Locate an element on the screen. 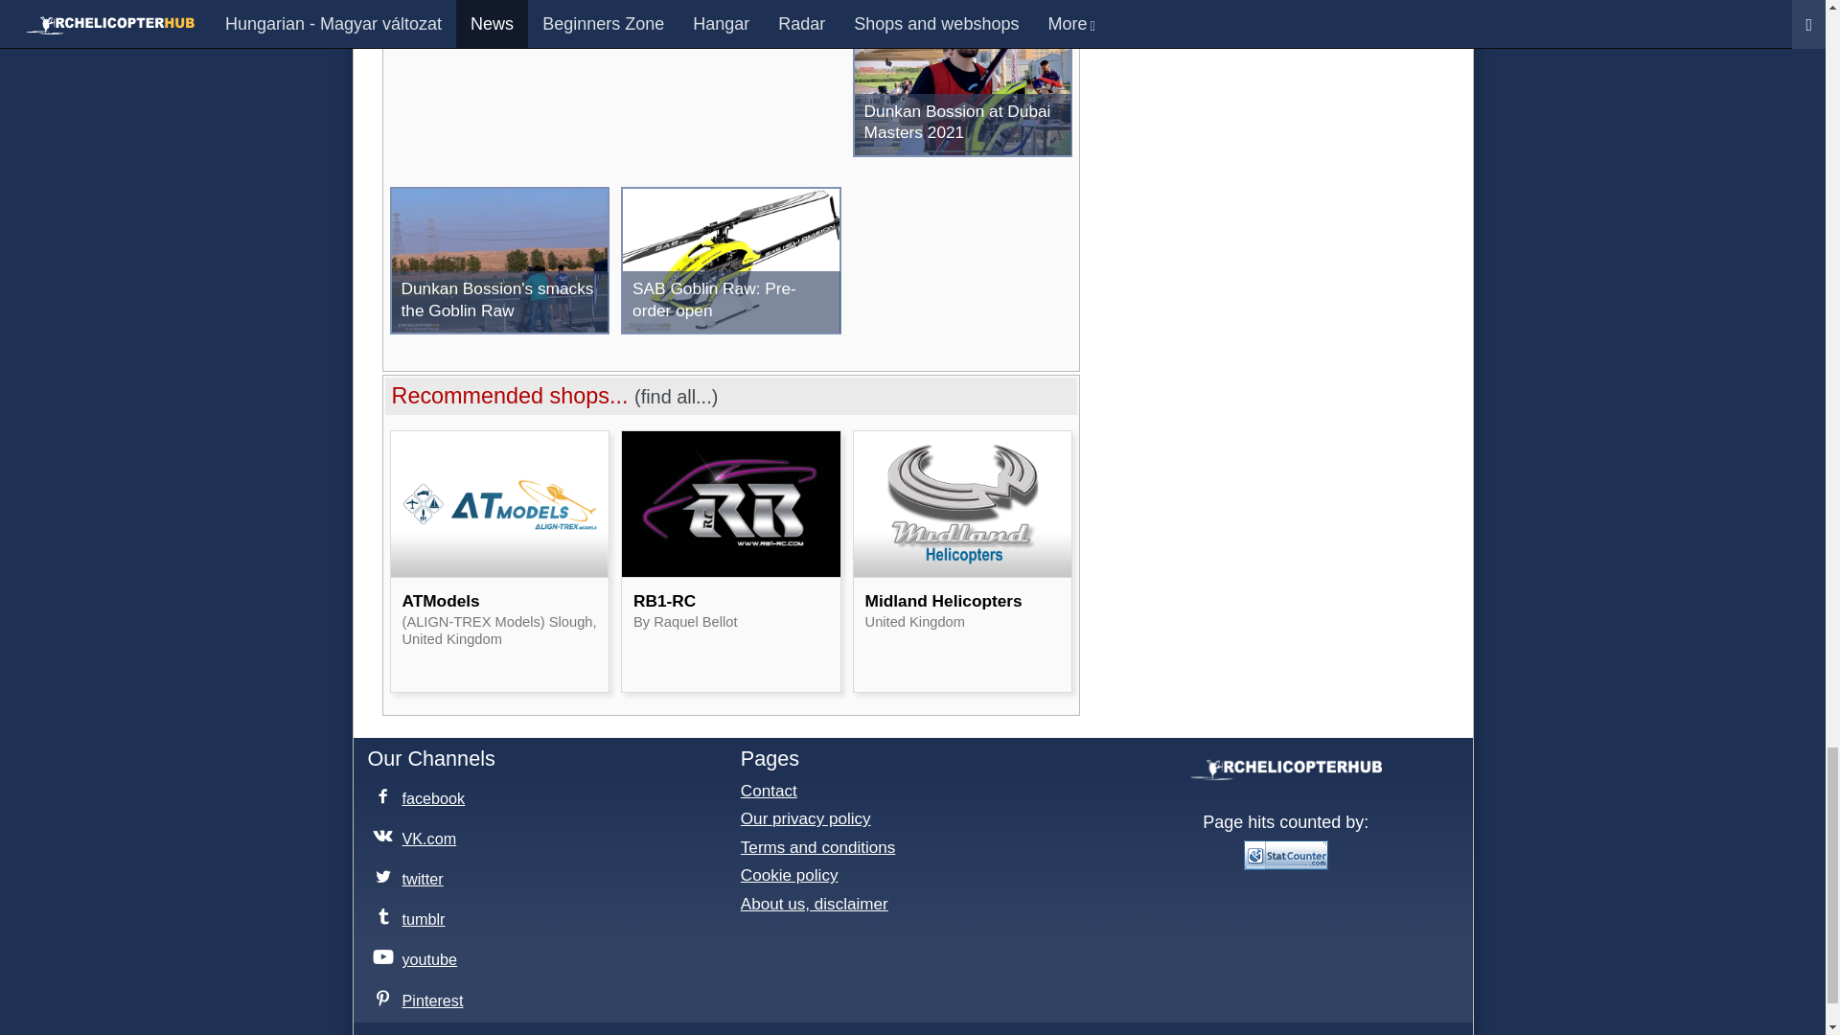 The image size is (1840, 1035). Watch our videos, sign up to our channel is located at coordinates (418, 956).